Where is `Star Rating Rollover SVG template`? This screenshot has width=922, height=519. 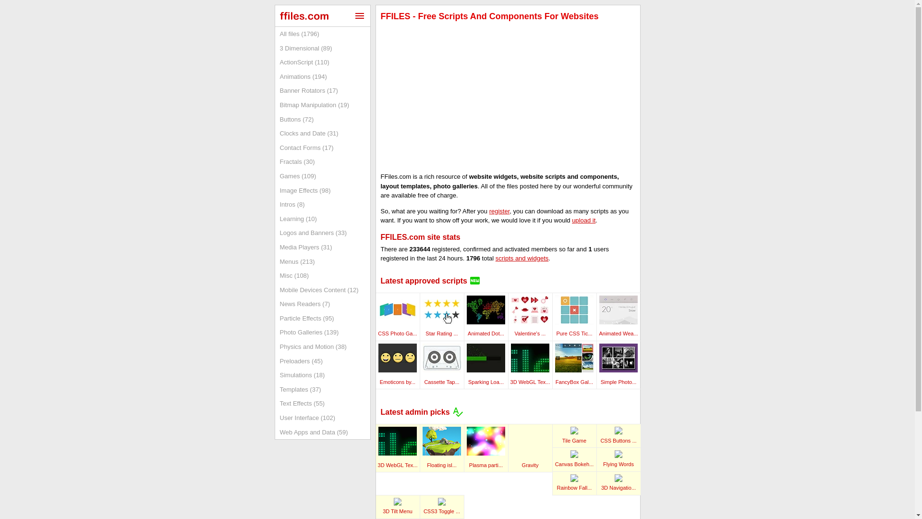
Star Rating Rollover SVG template is located at coordinates (442, 309).